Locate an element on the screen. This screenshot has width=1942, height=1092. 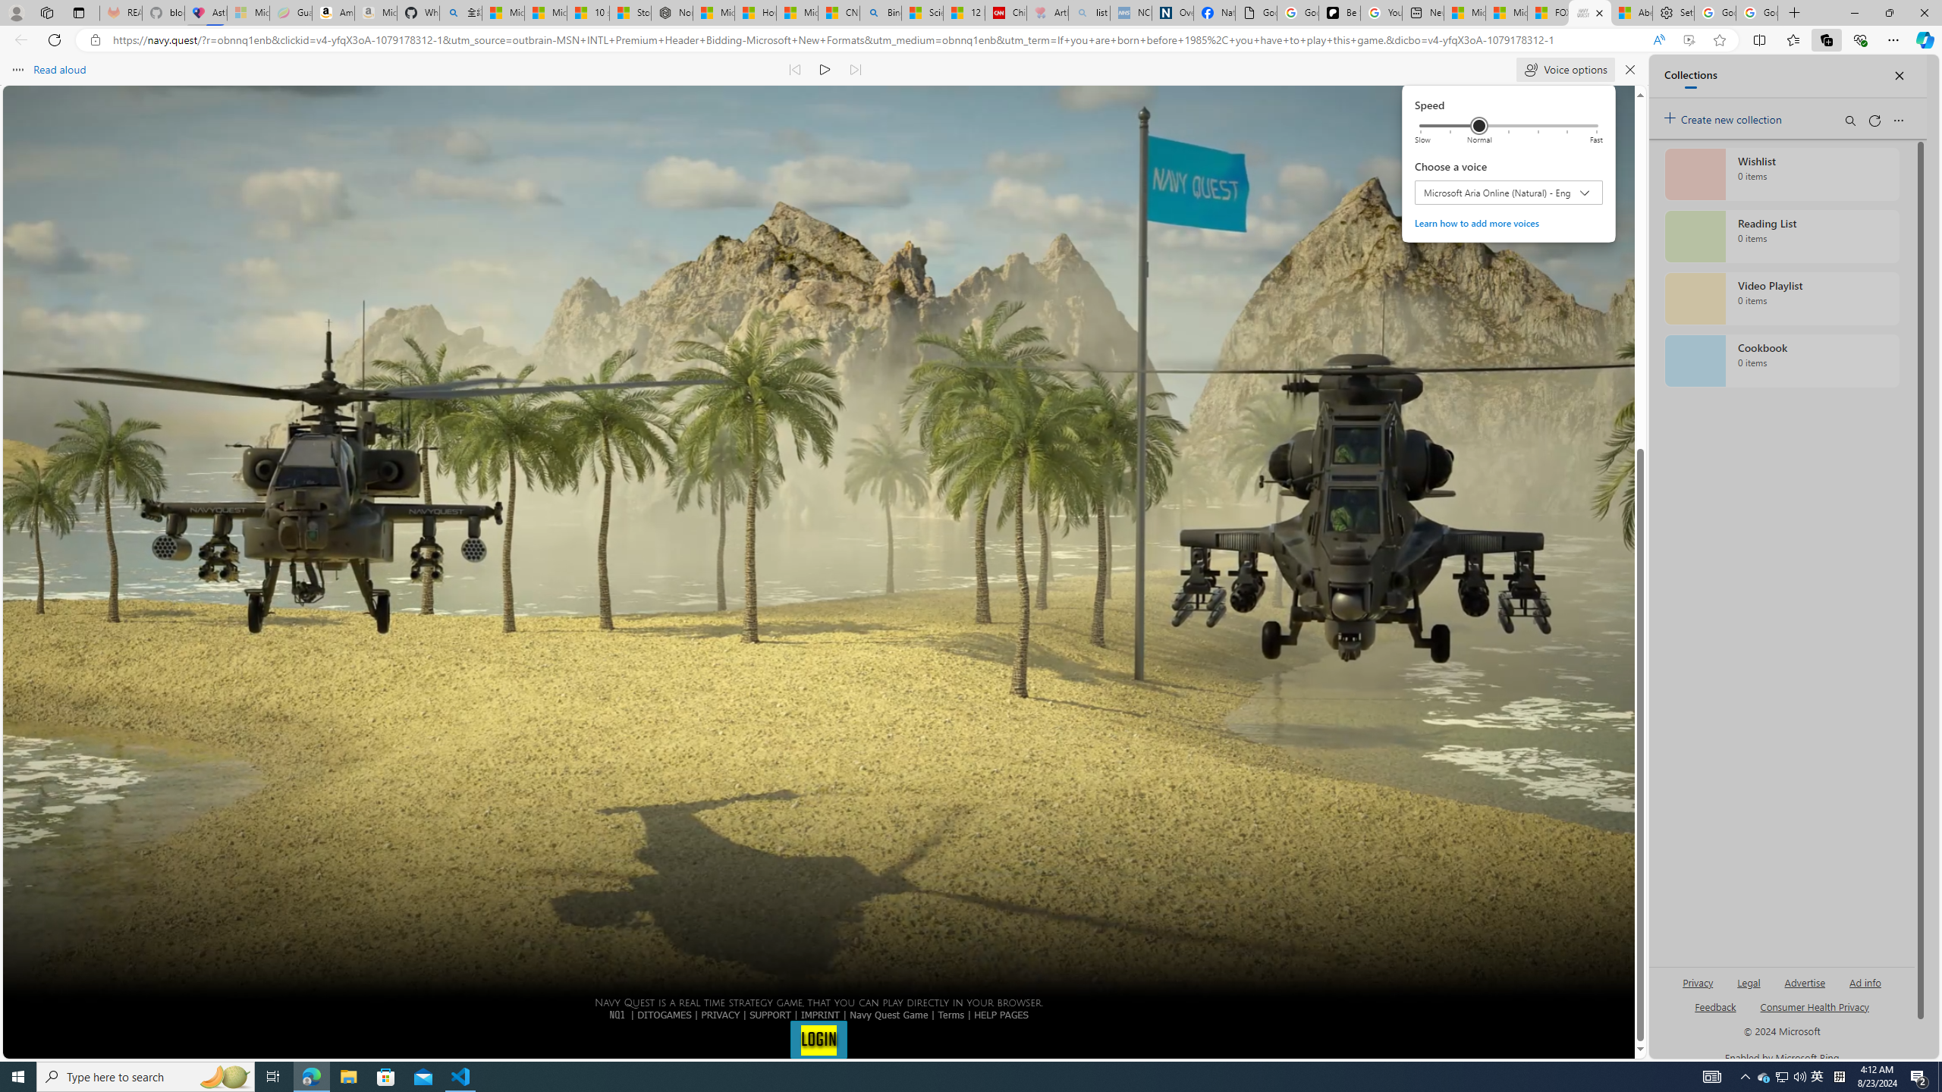
User Promoted Notification Area is located at coordinates (1783, 1077).